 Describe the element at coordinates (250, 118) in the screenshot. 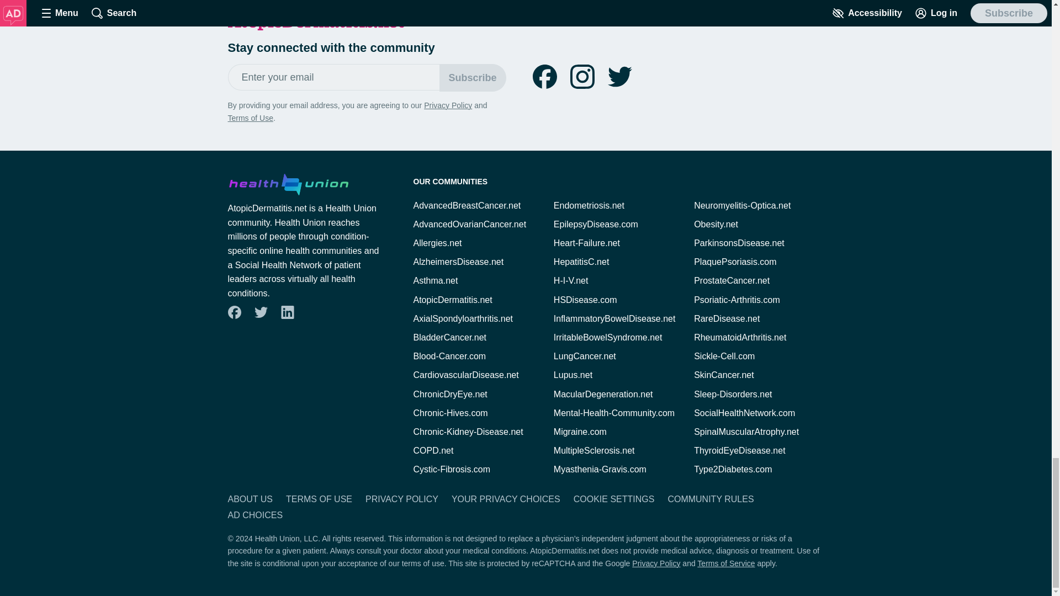

I see `Terms of Use` at that location.